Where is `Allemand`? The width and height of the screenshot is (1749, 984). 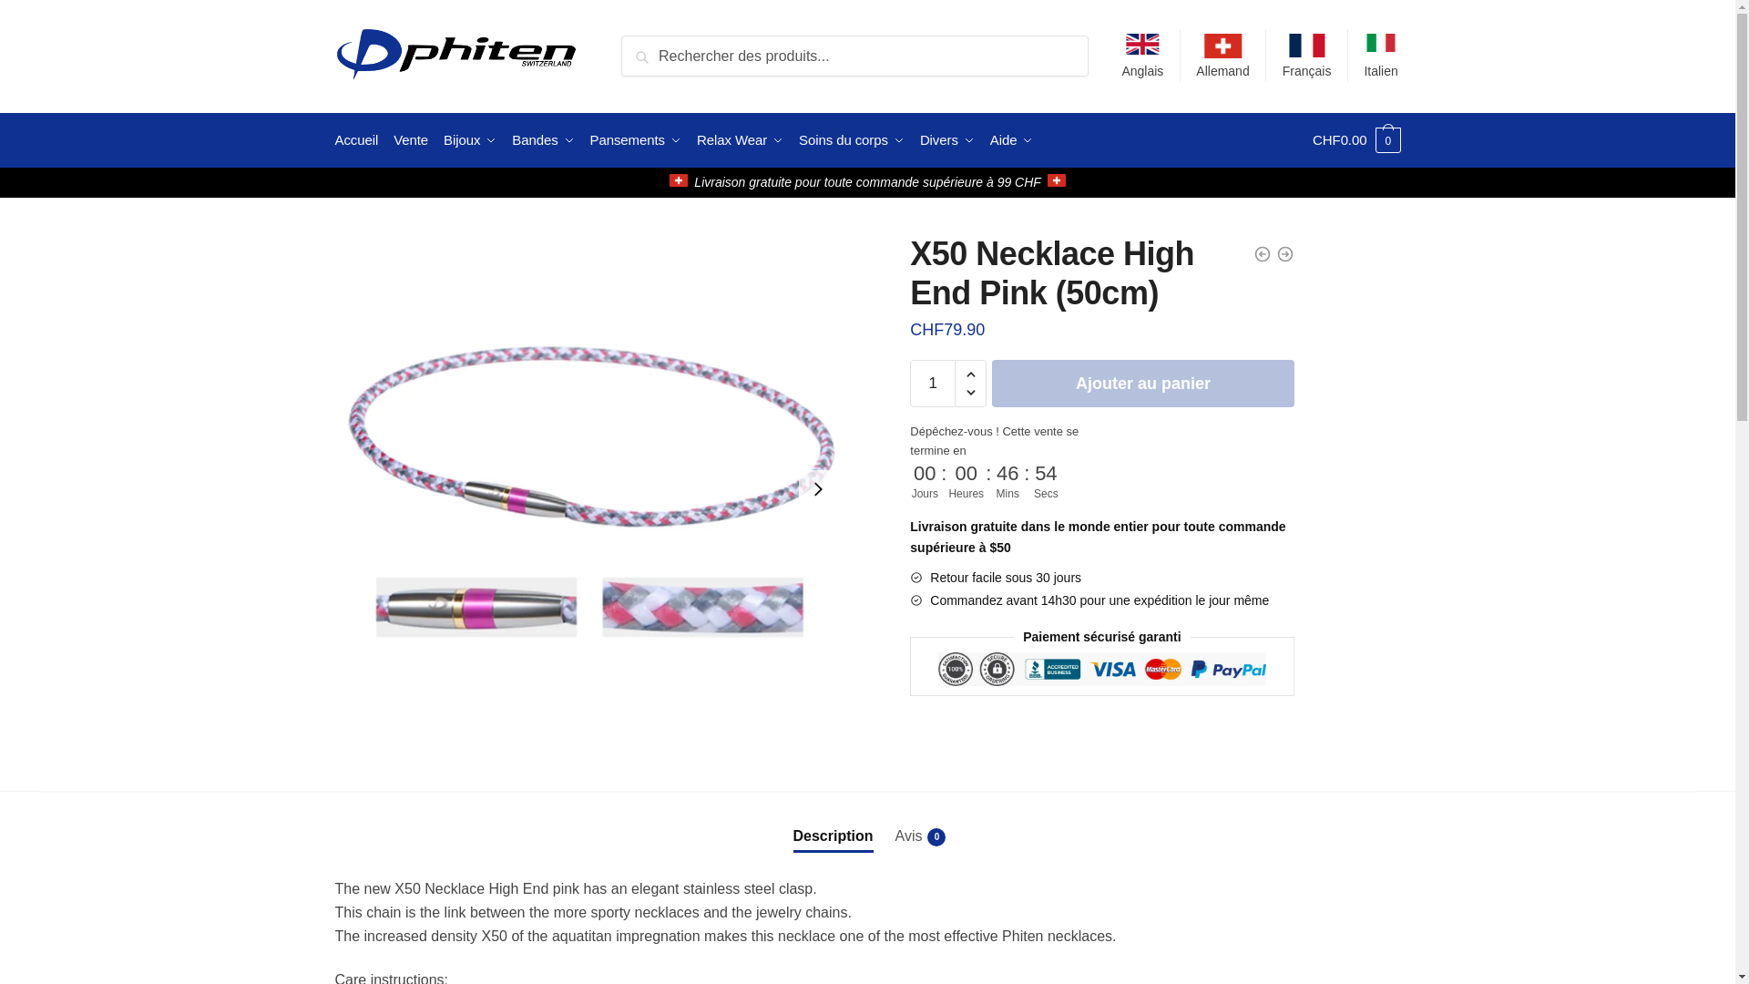 Allemand is located at coordinates (1222, 55).